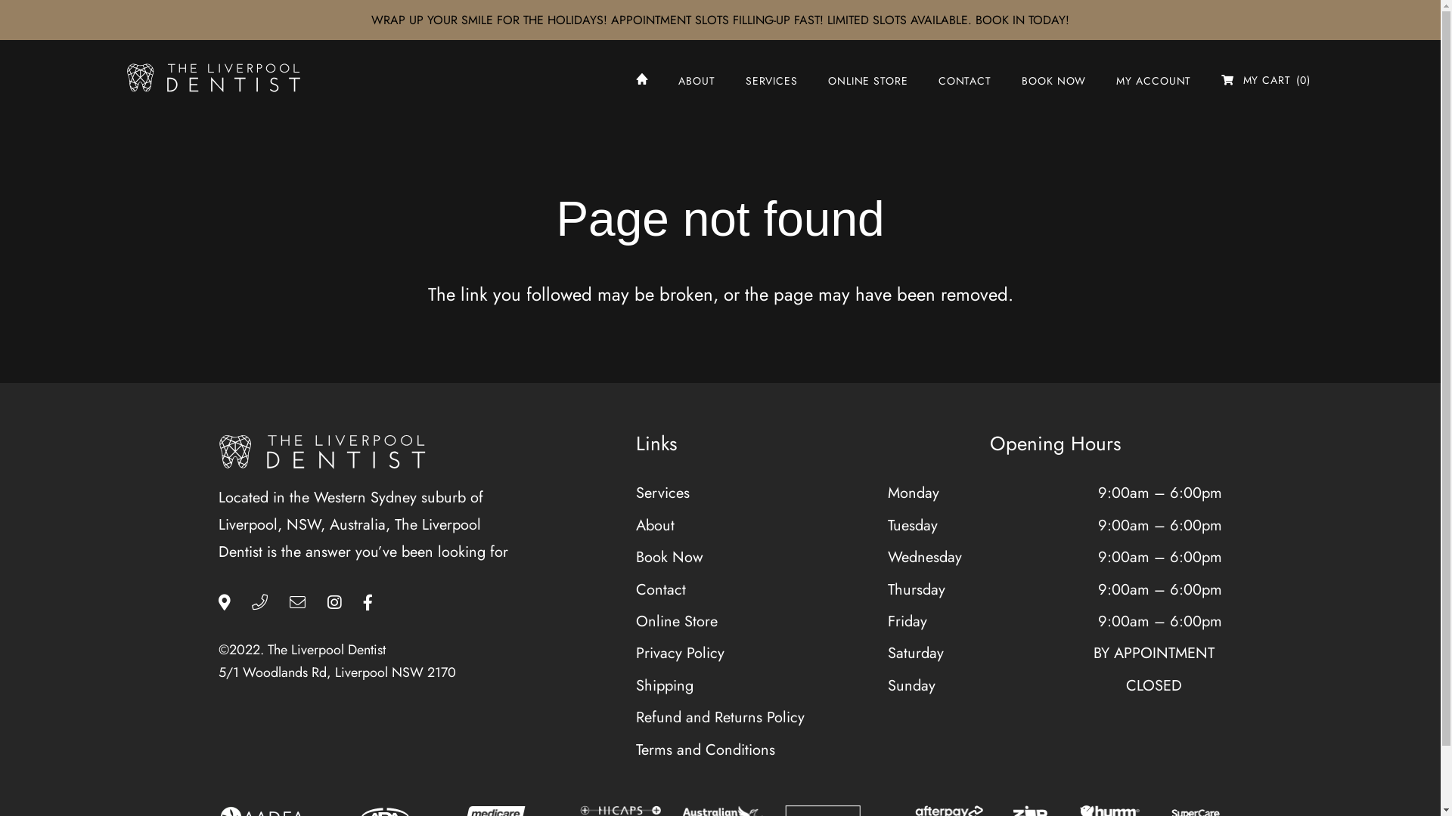 This screenshot has height=816, width=1452. I want to click on ABOUT, so click(697, 79).